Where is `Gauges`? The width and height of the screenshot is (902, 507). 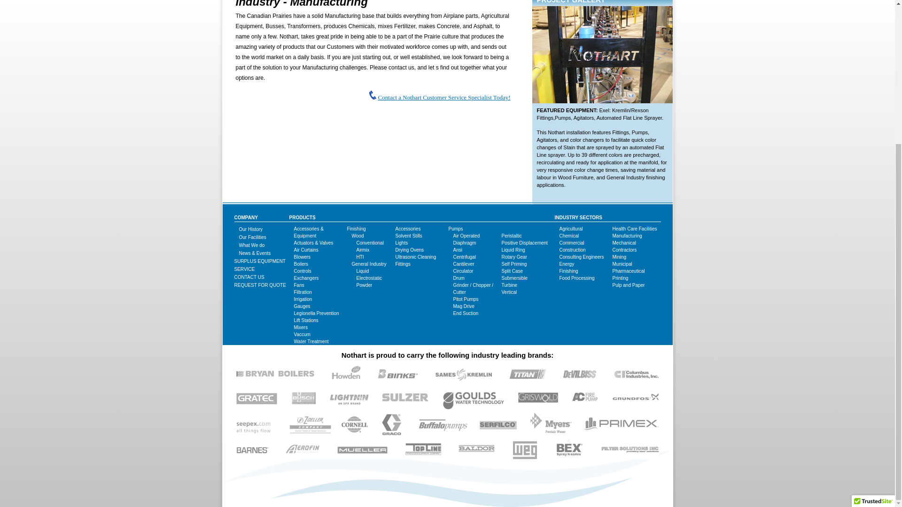 Gauges is located at coordinates (302, 306).